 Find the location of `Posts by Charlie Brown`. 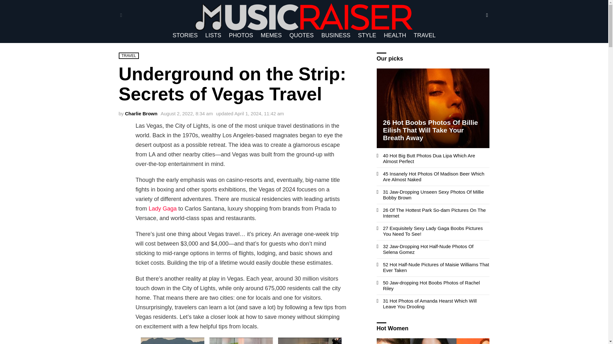

Posts by Charlie Brown is located at coordinates (141, 113).